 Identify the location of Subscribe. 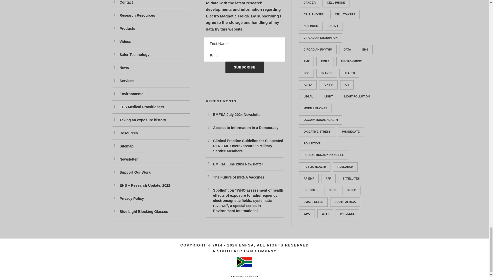
(244, 67).